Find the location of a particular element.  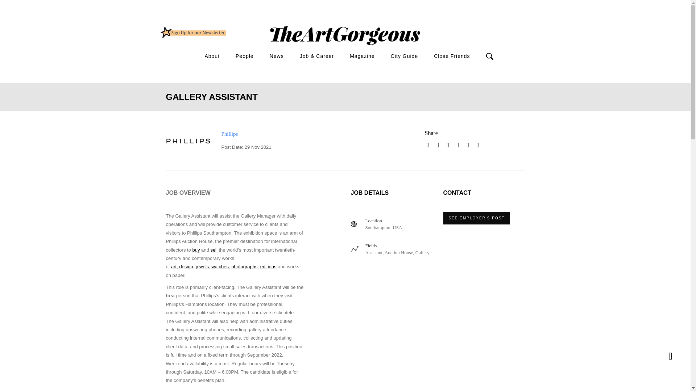

Assistant, is located at coordinates (375, 253).